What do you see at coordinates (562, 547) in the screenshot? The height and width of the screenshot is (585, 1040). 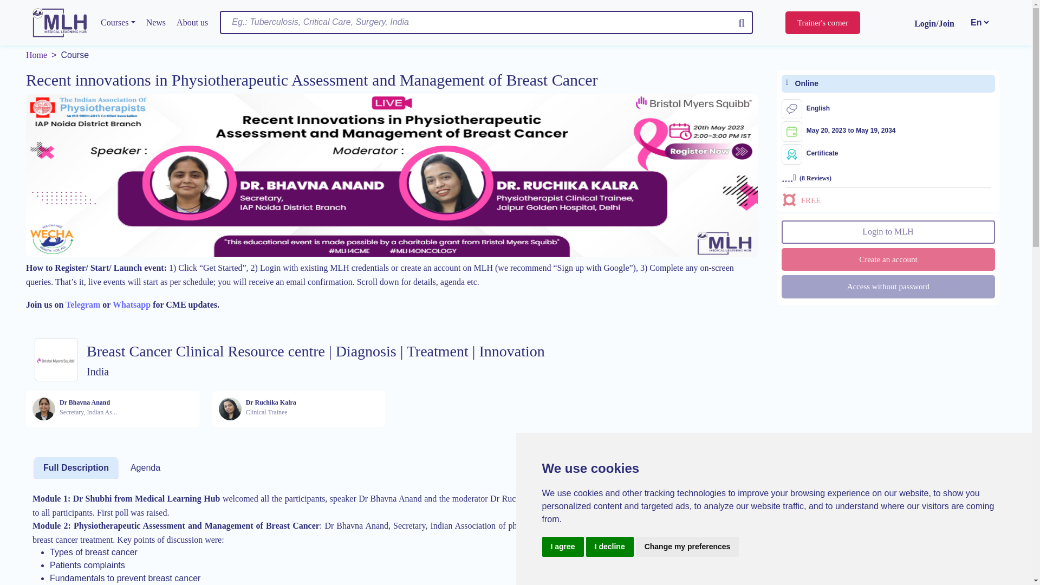 I see `I agree` at bounding box center [562, 547].